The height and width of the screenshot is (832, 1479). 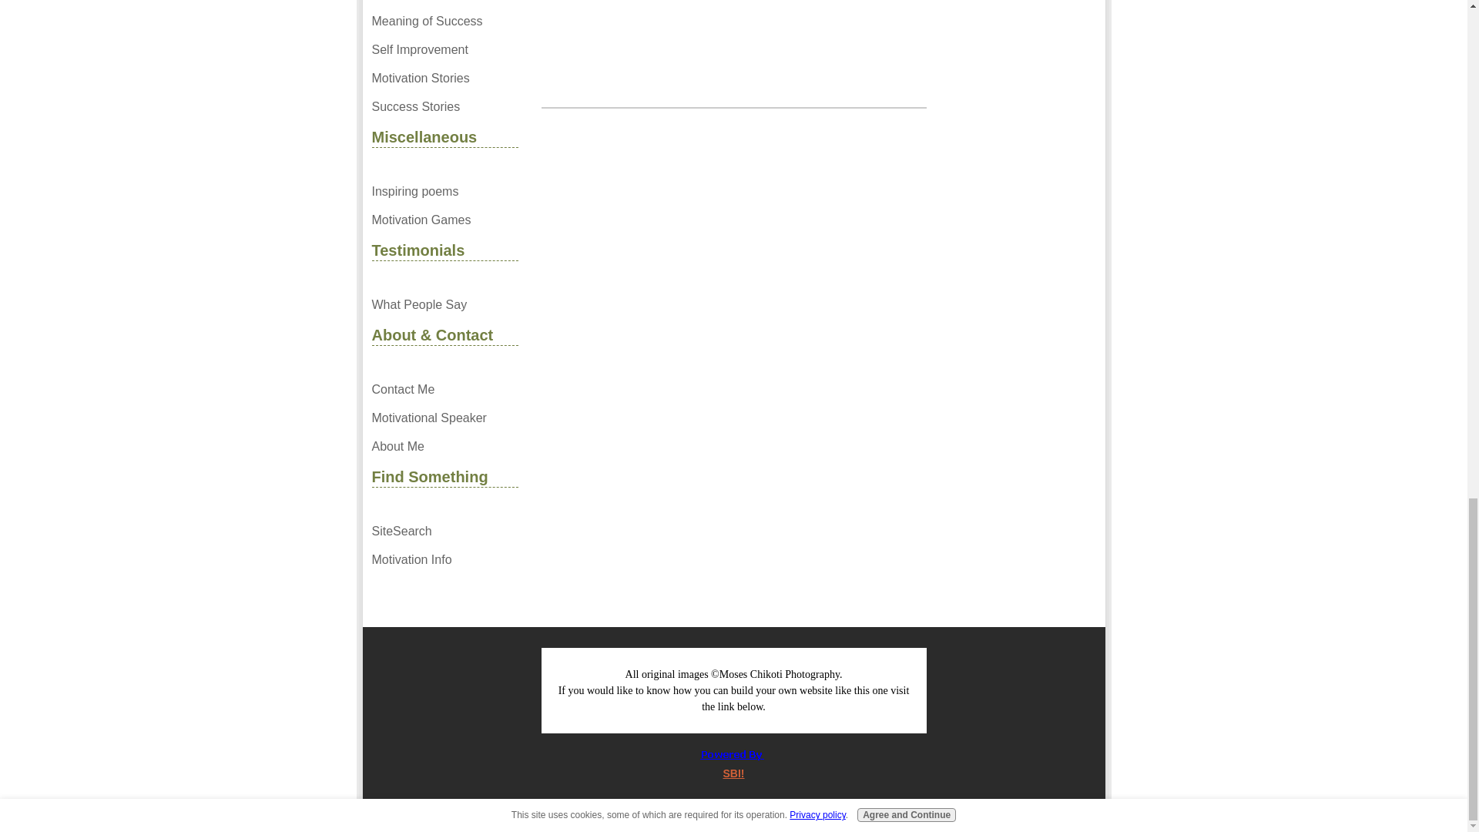 What do you see at coordinates (444, 220) in the screenshot?
I see `Motivation Games` at bounding box center [444, 220].